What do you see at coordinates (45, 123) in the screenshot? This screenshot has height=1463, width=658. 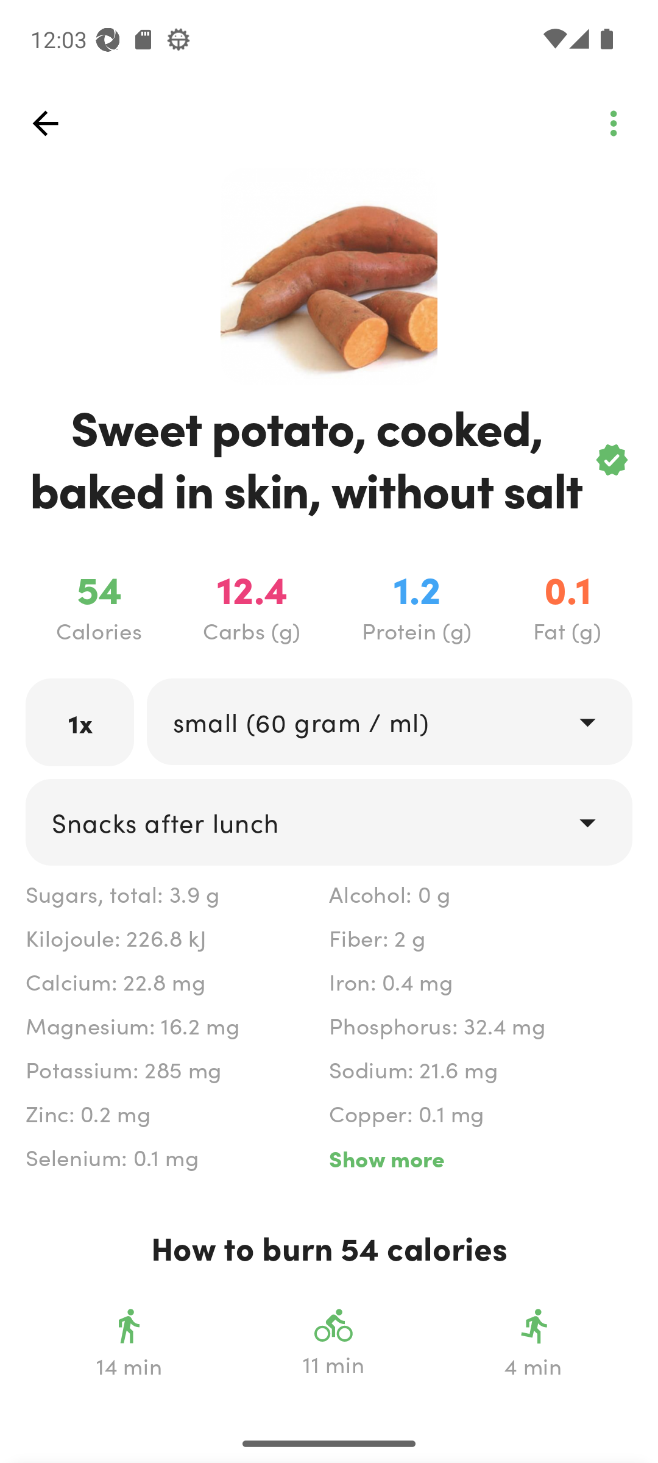 I see `top_left_action` at bounding box center [45, 123].